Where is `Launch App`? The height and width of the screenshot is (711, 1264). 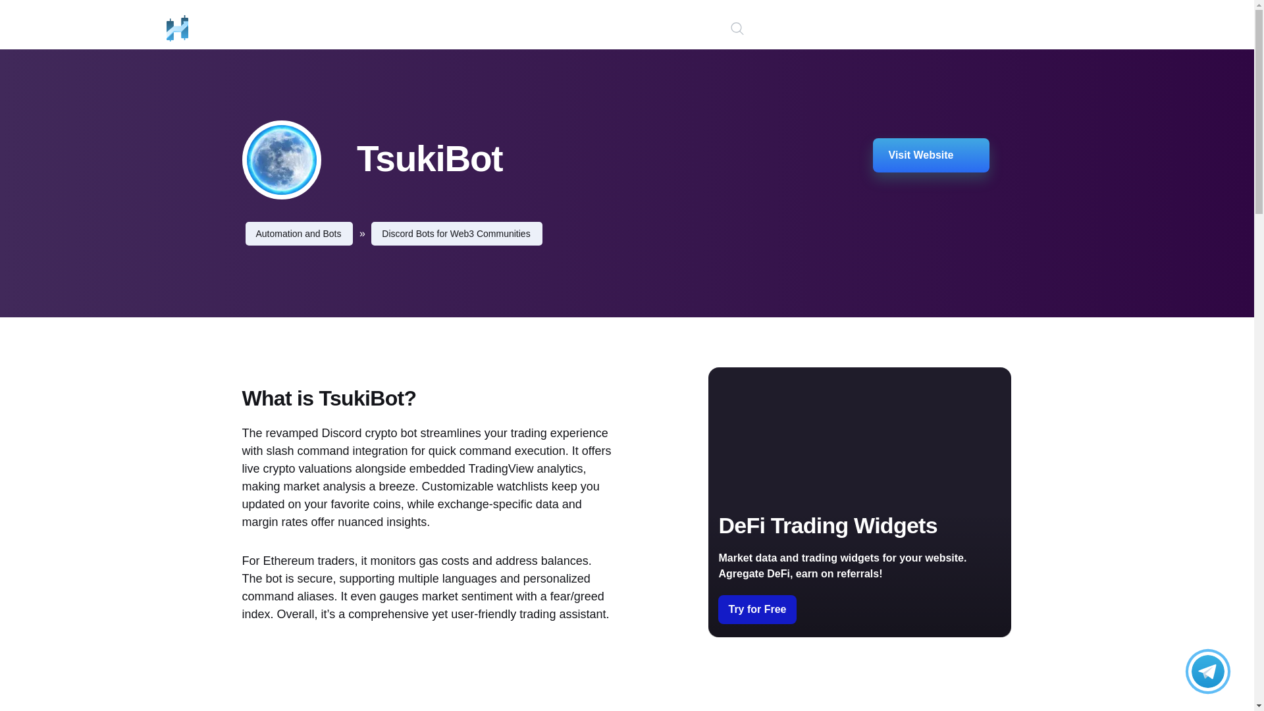 Launch App is located at coordinates (1047, 30).